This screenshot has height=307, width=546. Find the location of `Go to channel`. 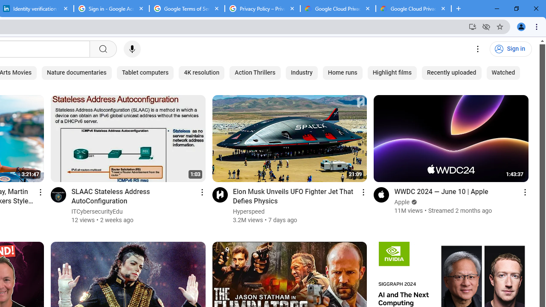

Go to channel is located at coordinates (381, 194).